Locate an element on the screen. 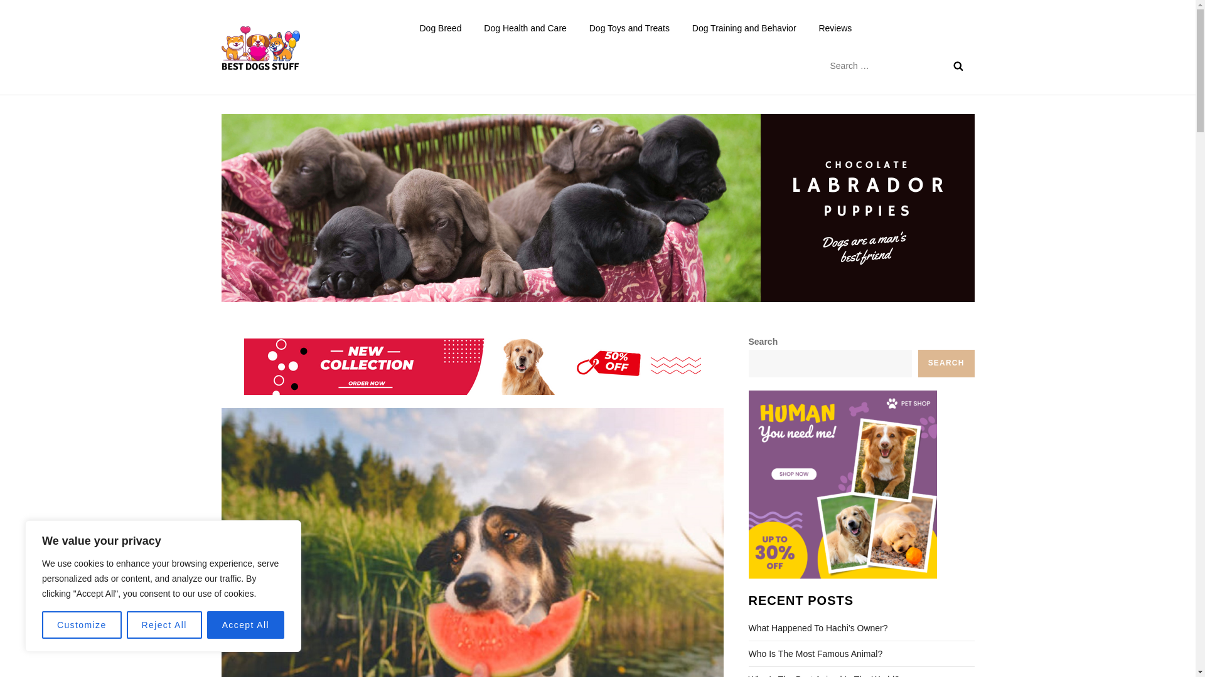 This screenshot has height=677, width=1205. Reject All is located at coordinates (164, 625).